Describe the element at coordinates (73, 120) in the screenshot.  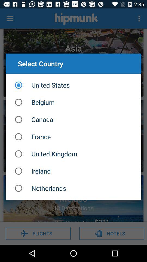
I see `flip to the canada` at that location.